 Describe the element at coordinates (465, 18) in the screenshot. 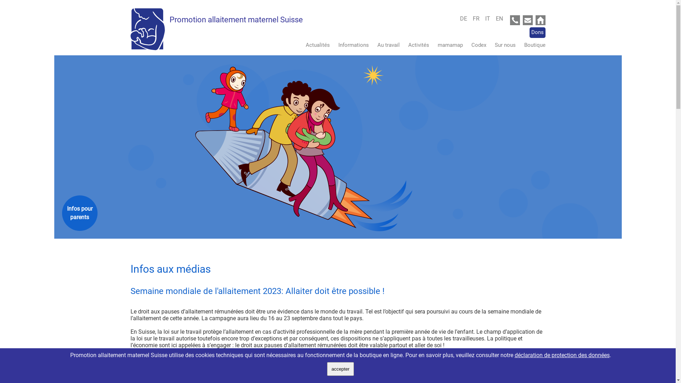

I see `DE` at that location.